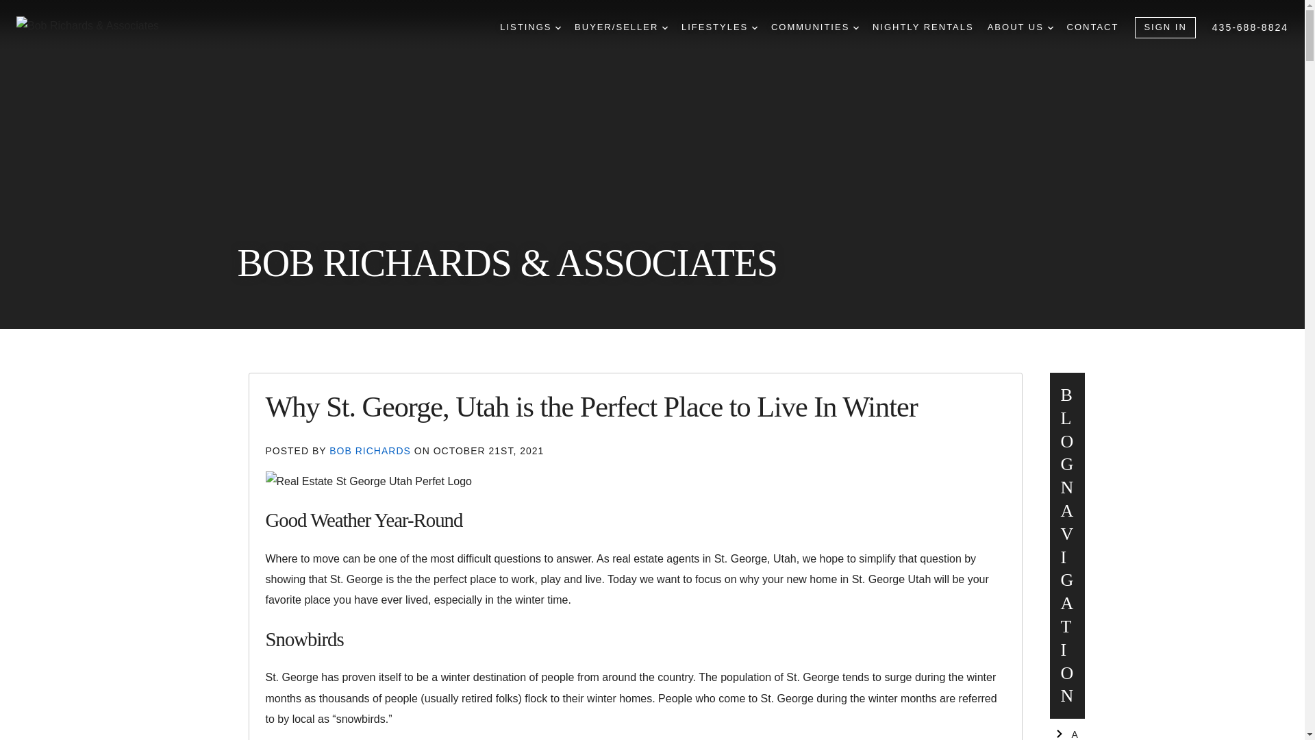  What do you see at coordinates (923, 27) in the screenshot?
I see `NIGHTLY RENTALS` at bounding box center [923, 27].